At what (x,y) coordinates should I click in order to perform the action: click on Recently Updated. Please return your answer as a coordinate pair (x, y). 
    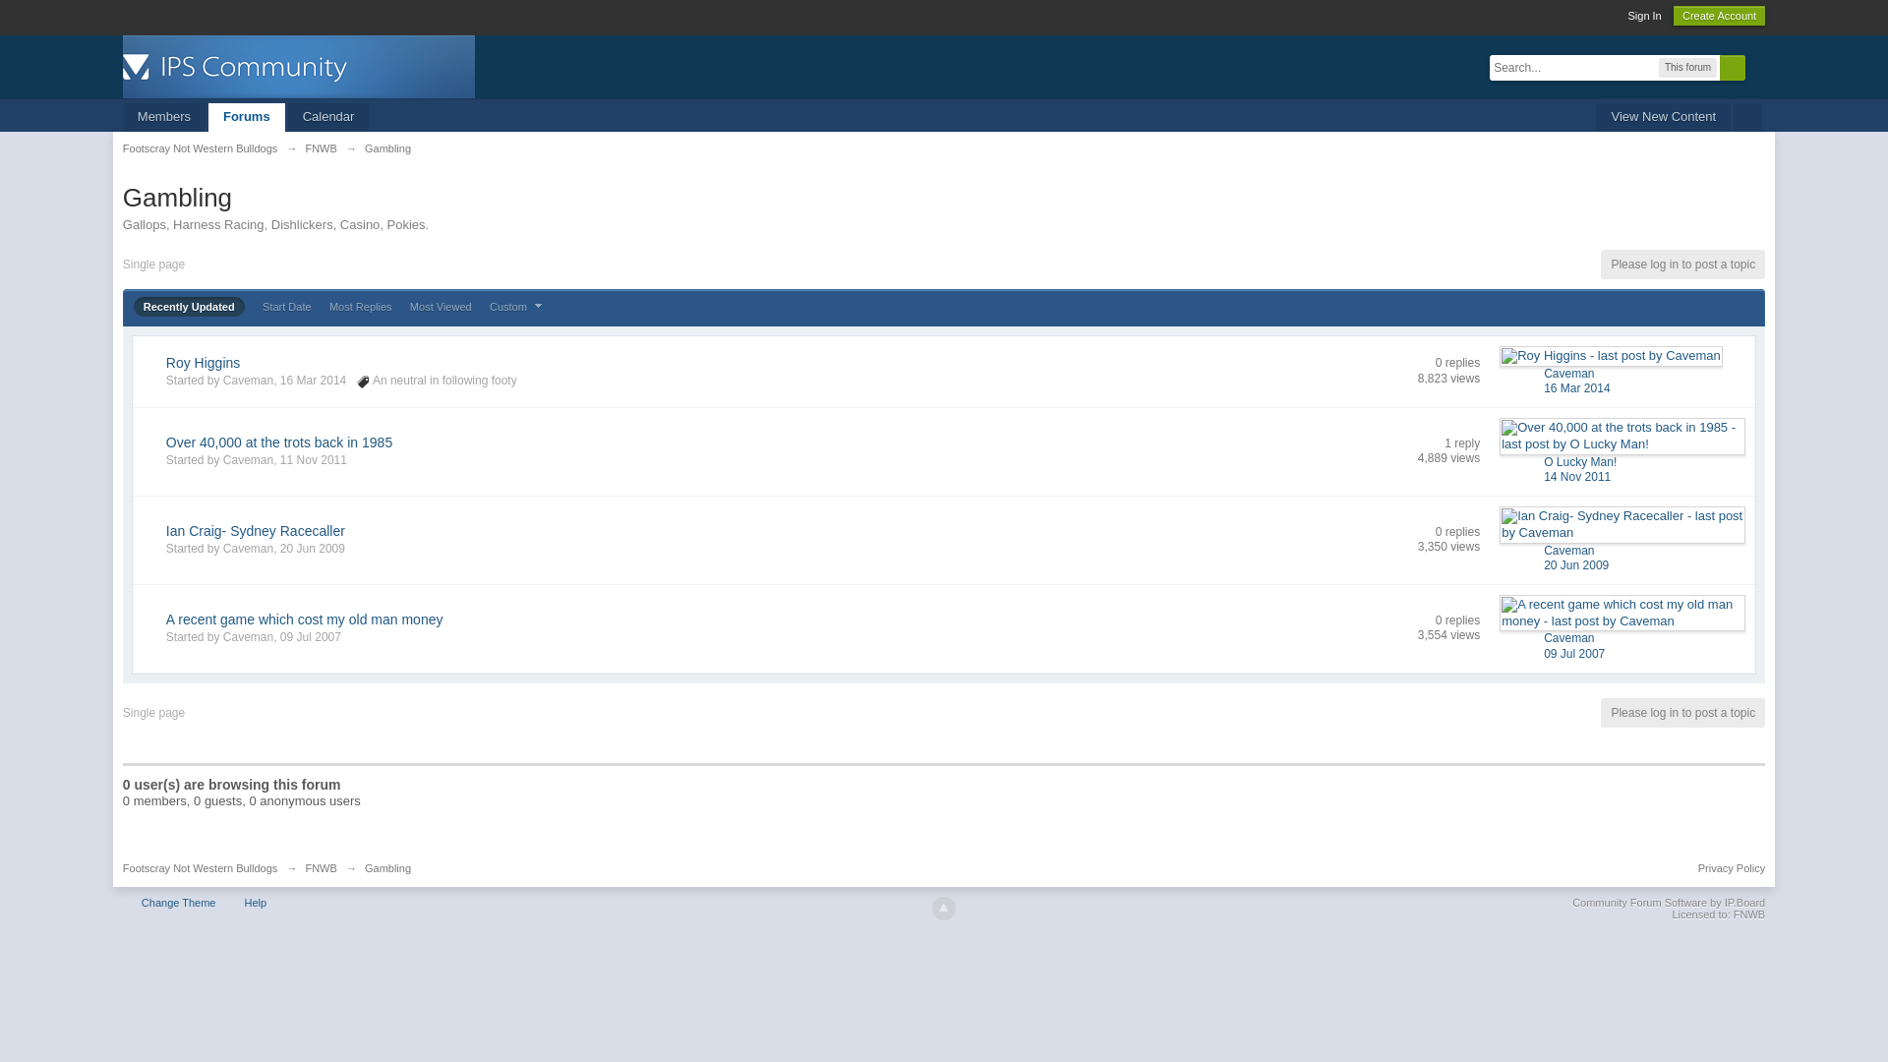
    Looking at the image, I should click on (189, 307).